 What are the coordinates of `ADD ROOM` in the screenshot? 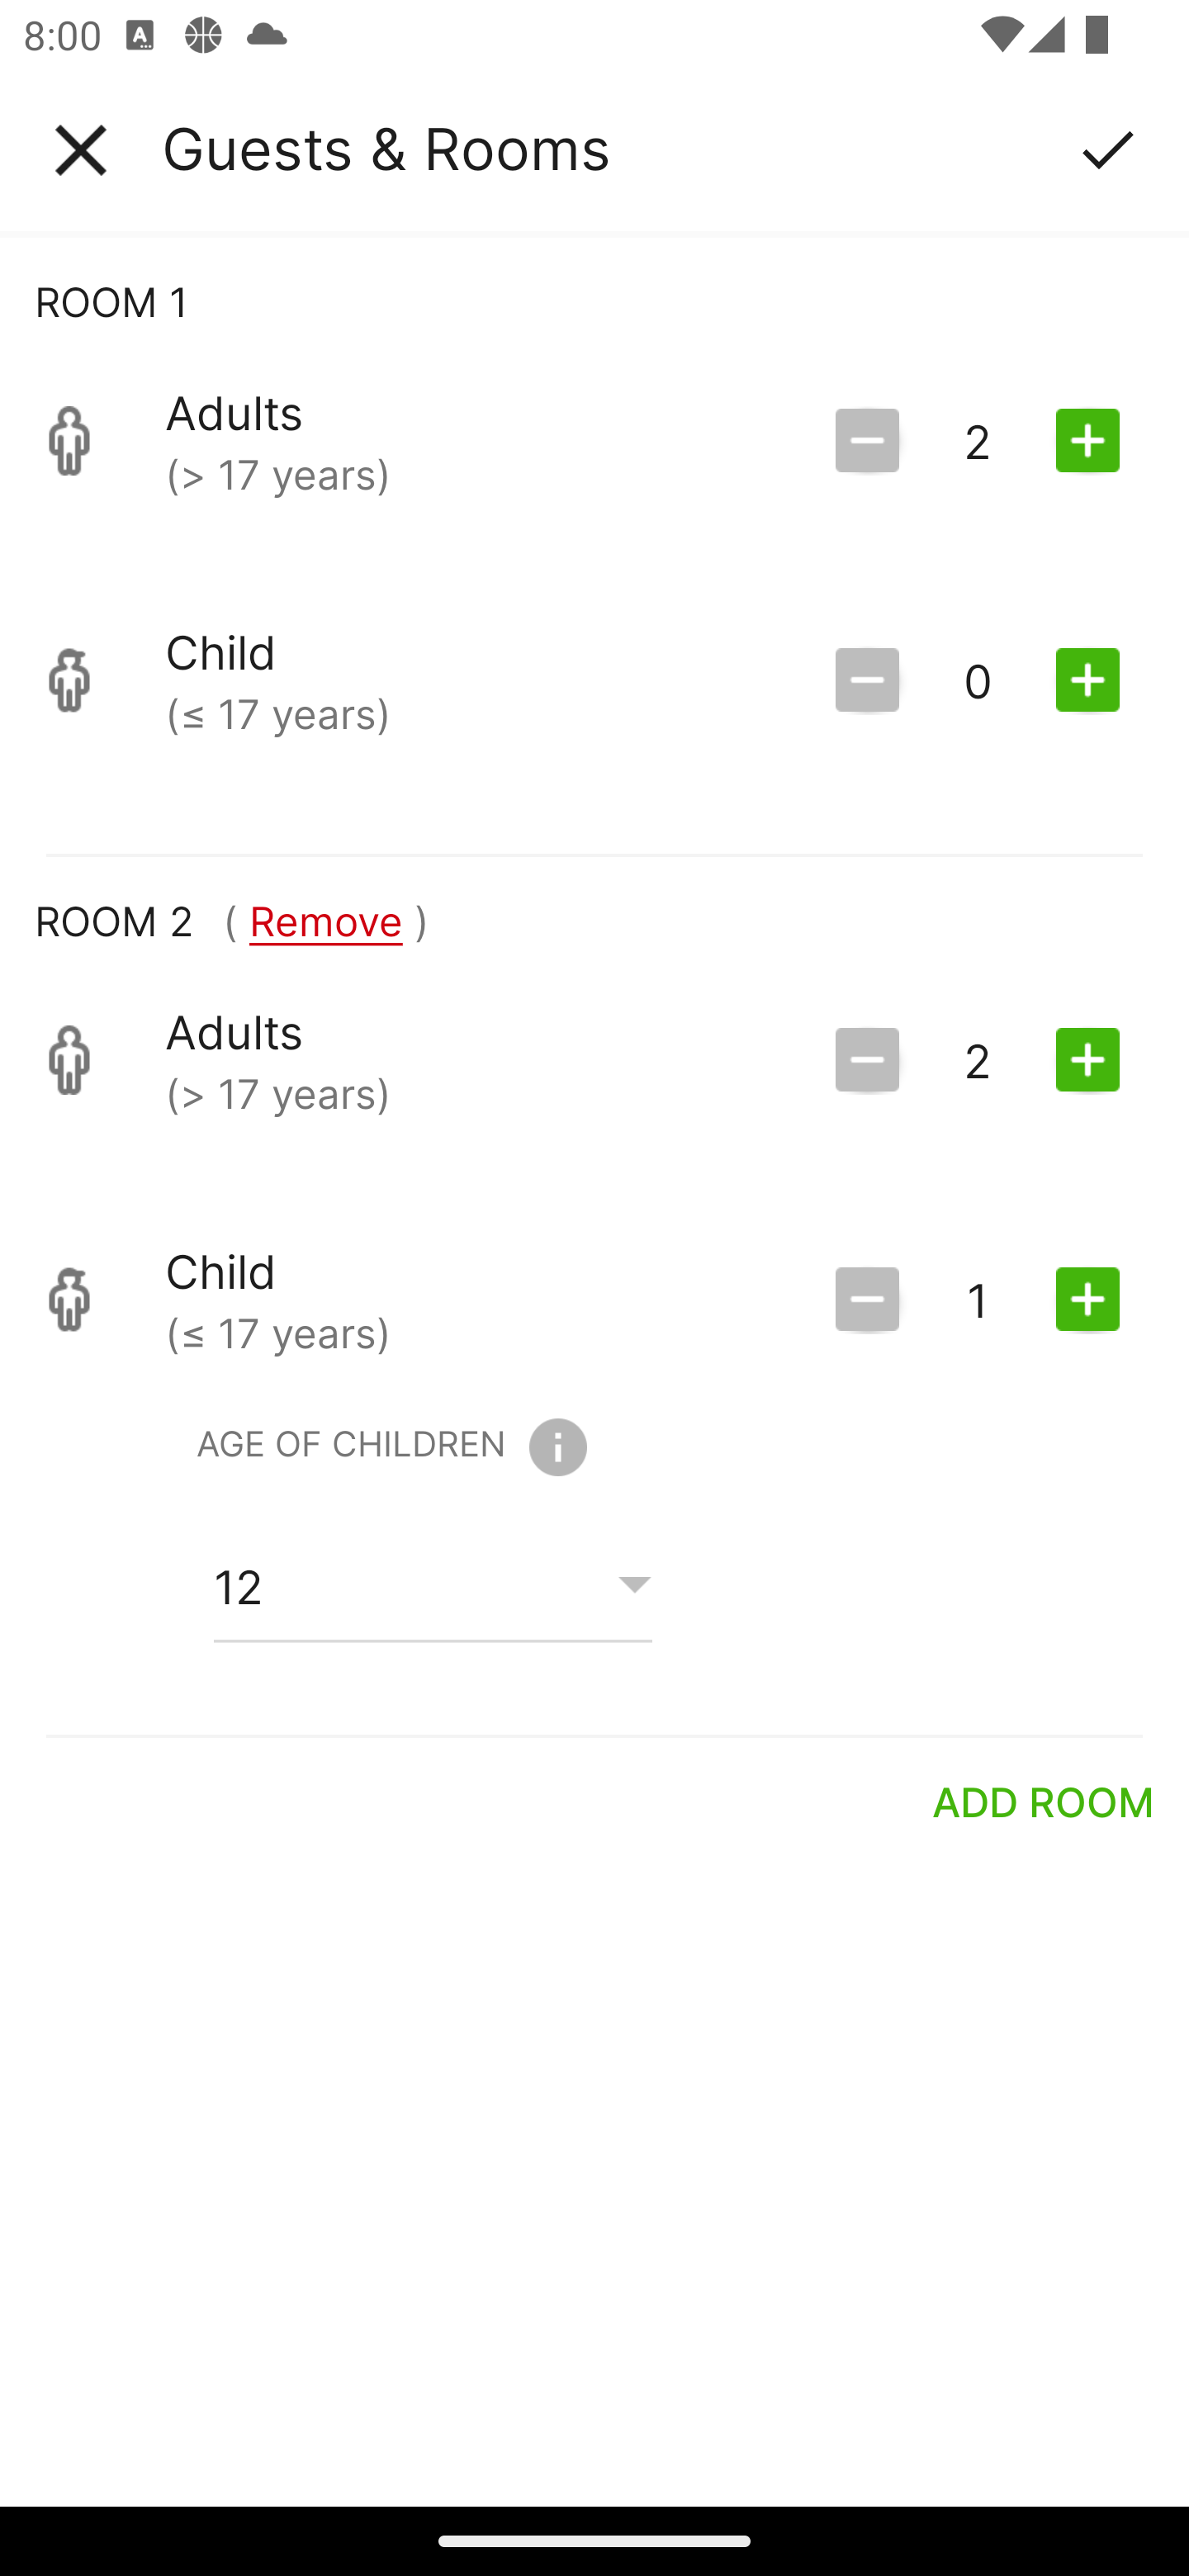 It's located at (1044, 1802).